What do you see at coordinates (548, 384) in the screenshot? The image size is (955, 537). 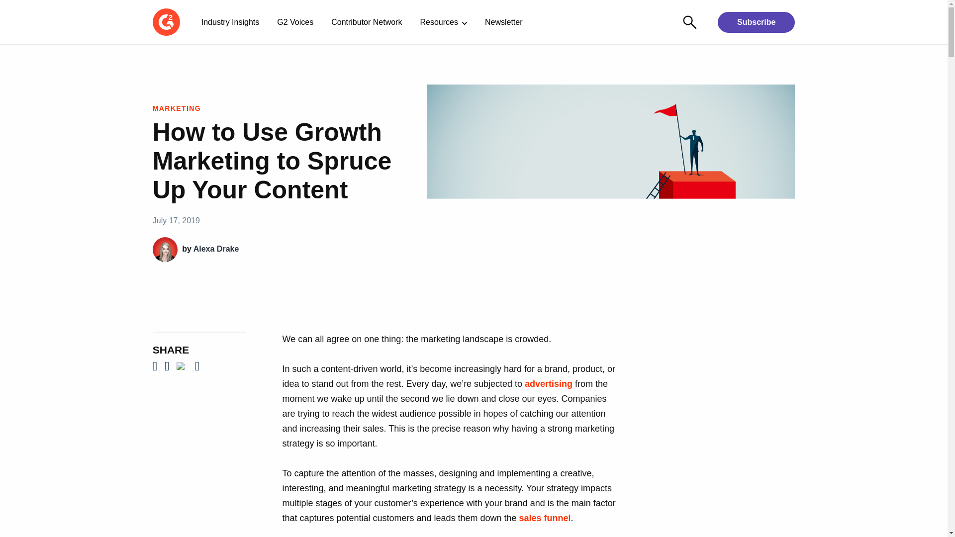 I see `advertising` at bounding box center [548, 384].